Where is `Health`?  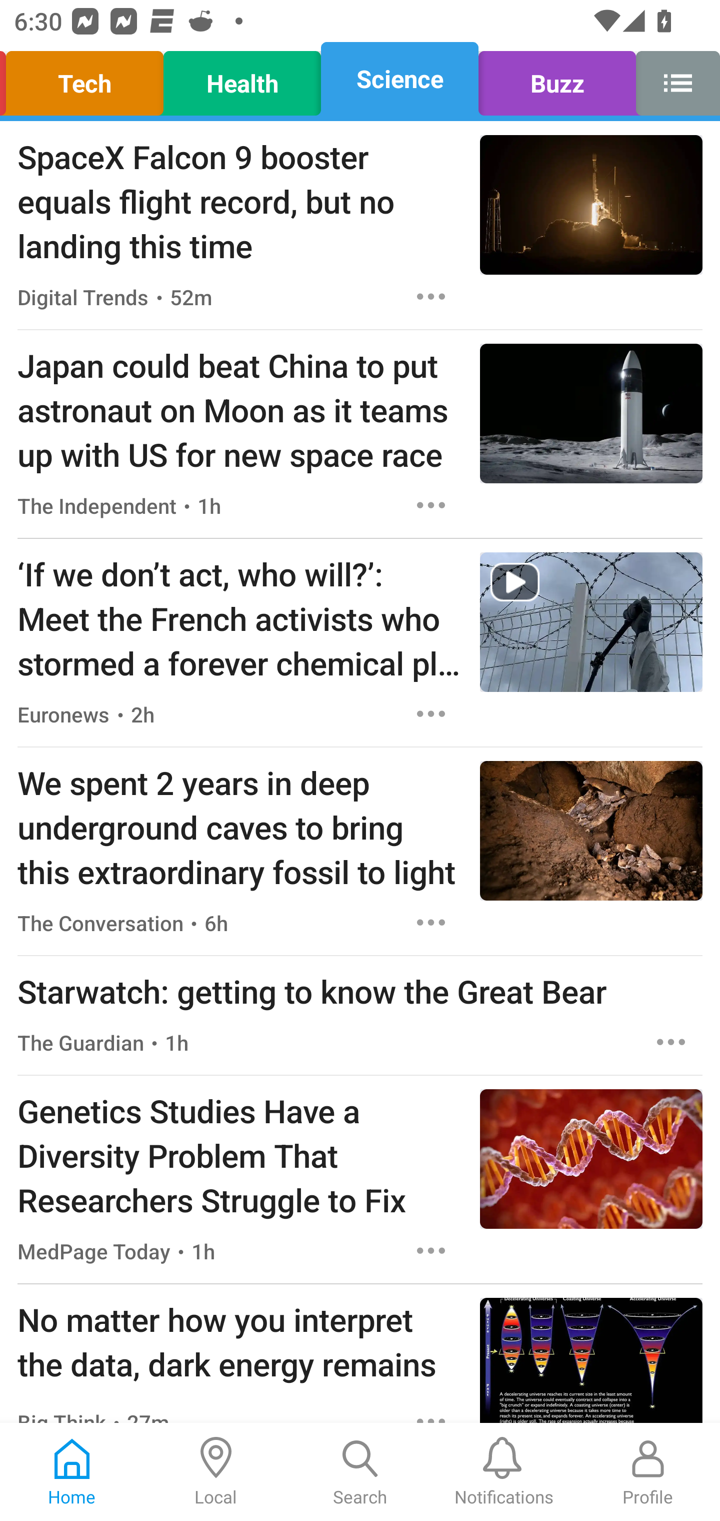
Health is located at coordinates (242, 79).